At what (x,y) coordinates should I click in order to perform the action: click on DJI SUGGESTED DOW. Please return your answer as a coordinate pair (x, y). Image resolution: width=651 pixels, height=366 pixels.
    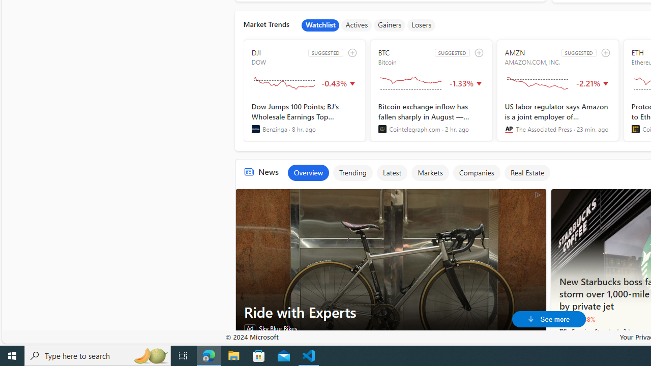
    Looking at the image, I should click on (304, 90).